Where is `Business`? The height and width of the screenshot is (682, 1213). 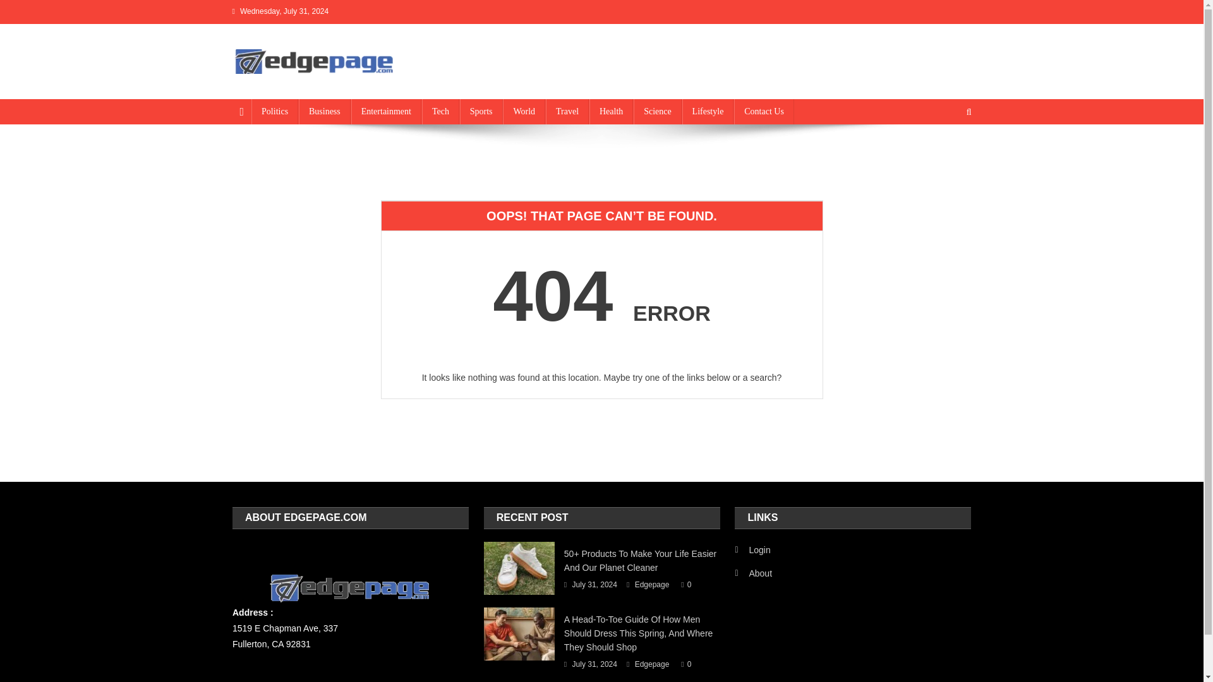
Business is located at coordinates (324, 111).